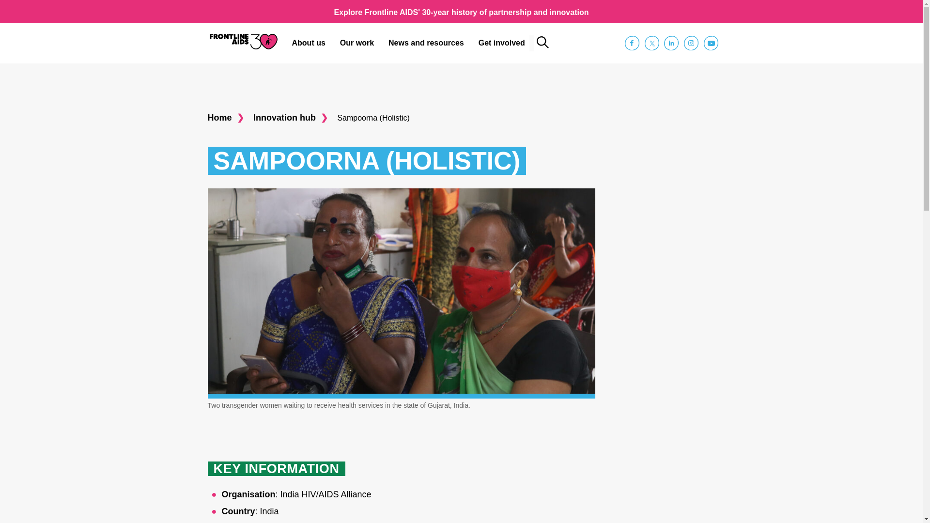 Image resolution: width=930 pixels, height=523 pixels. Describe the element at coordinates (309, 43) in the screenshot. I see `About us` at that location.